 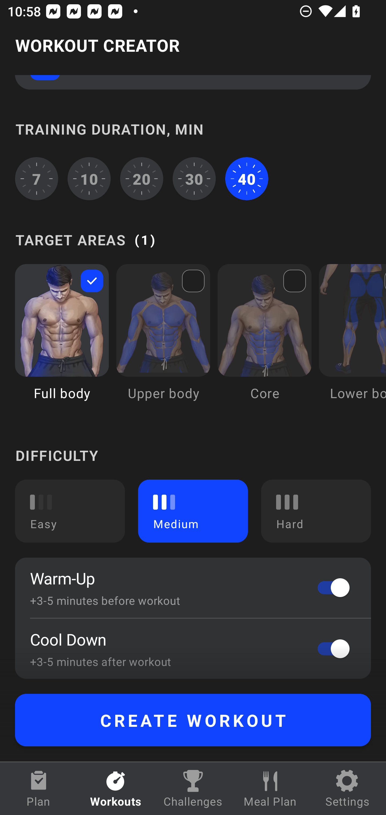 I want to click on 40, so click(x=247, y=179).